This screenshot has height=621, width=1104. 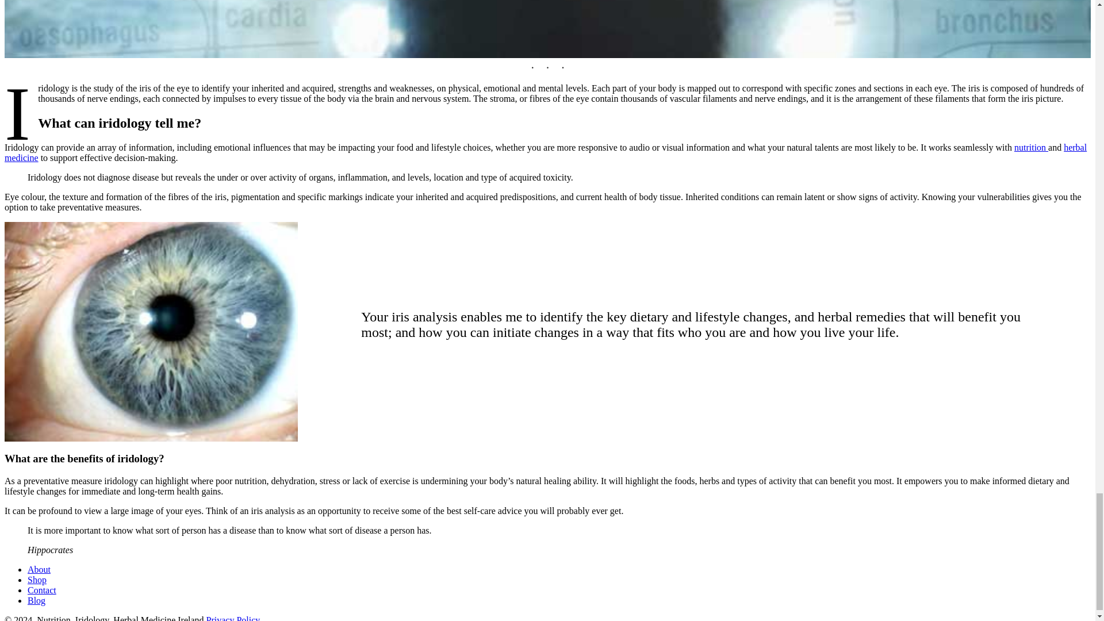 I want to click on nutrition, so click(x=1031, y=147).